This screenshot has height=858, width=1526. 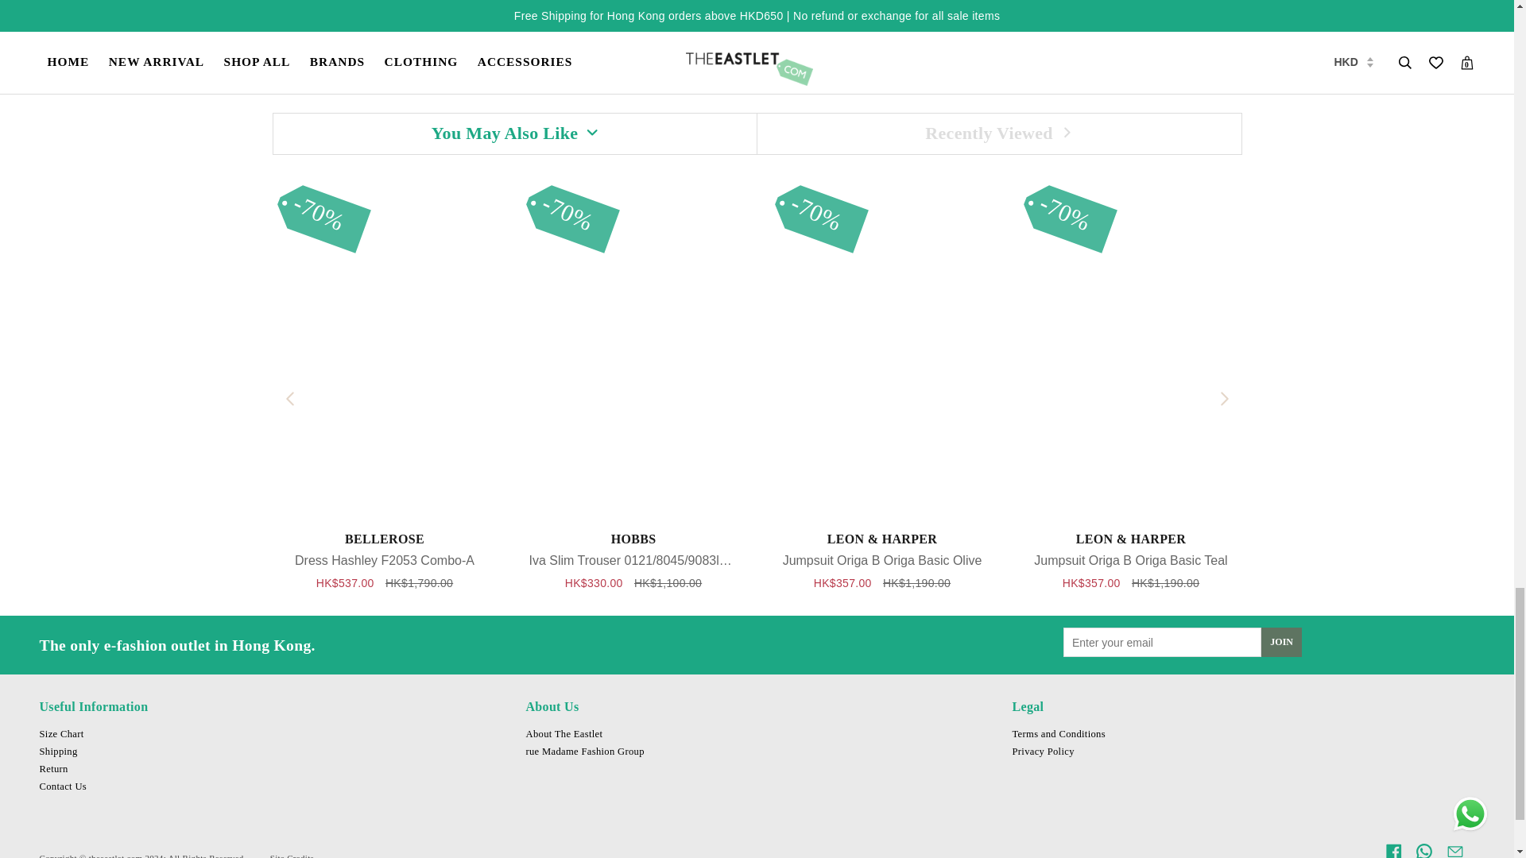 What do you see at coordinates (1454, 850) in the screenshot?
I see `Email` at bounding box center [1454, 850].